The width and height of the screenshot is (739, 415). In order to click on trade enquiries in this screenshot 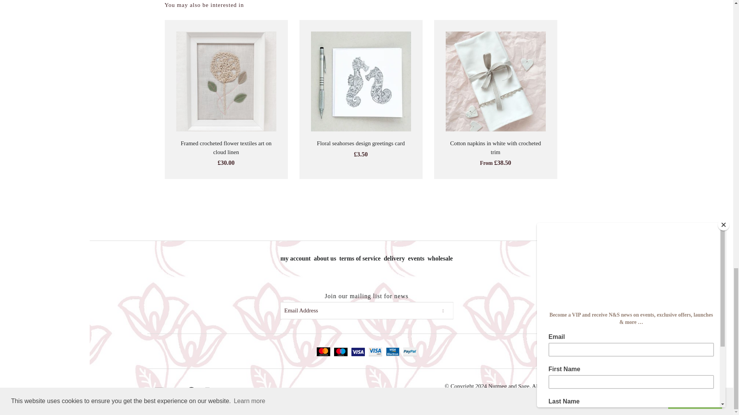, I will do `click(440, 258)`.